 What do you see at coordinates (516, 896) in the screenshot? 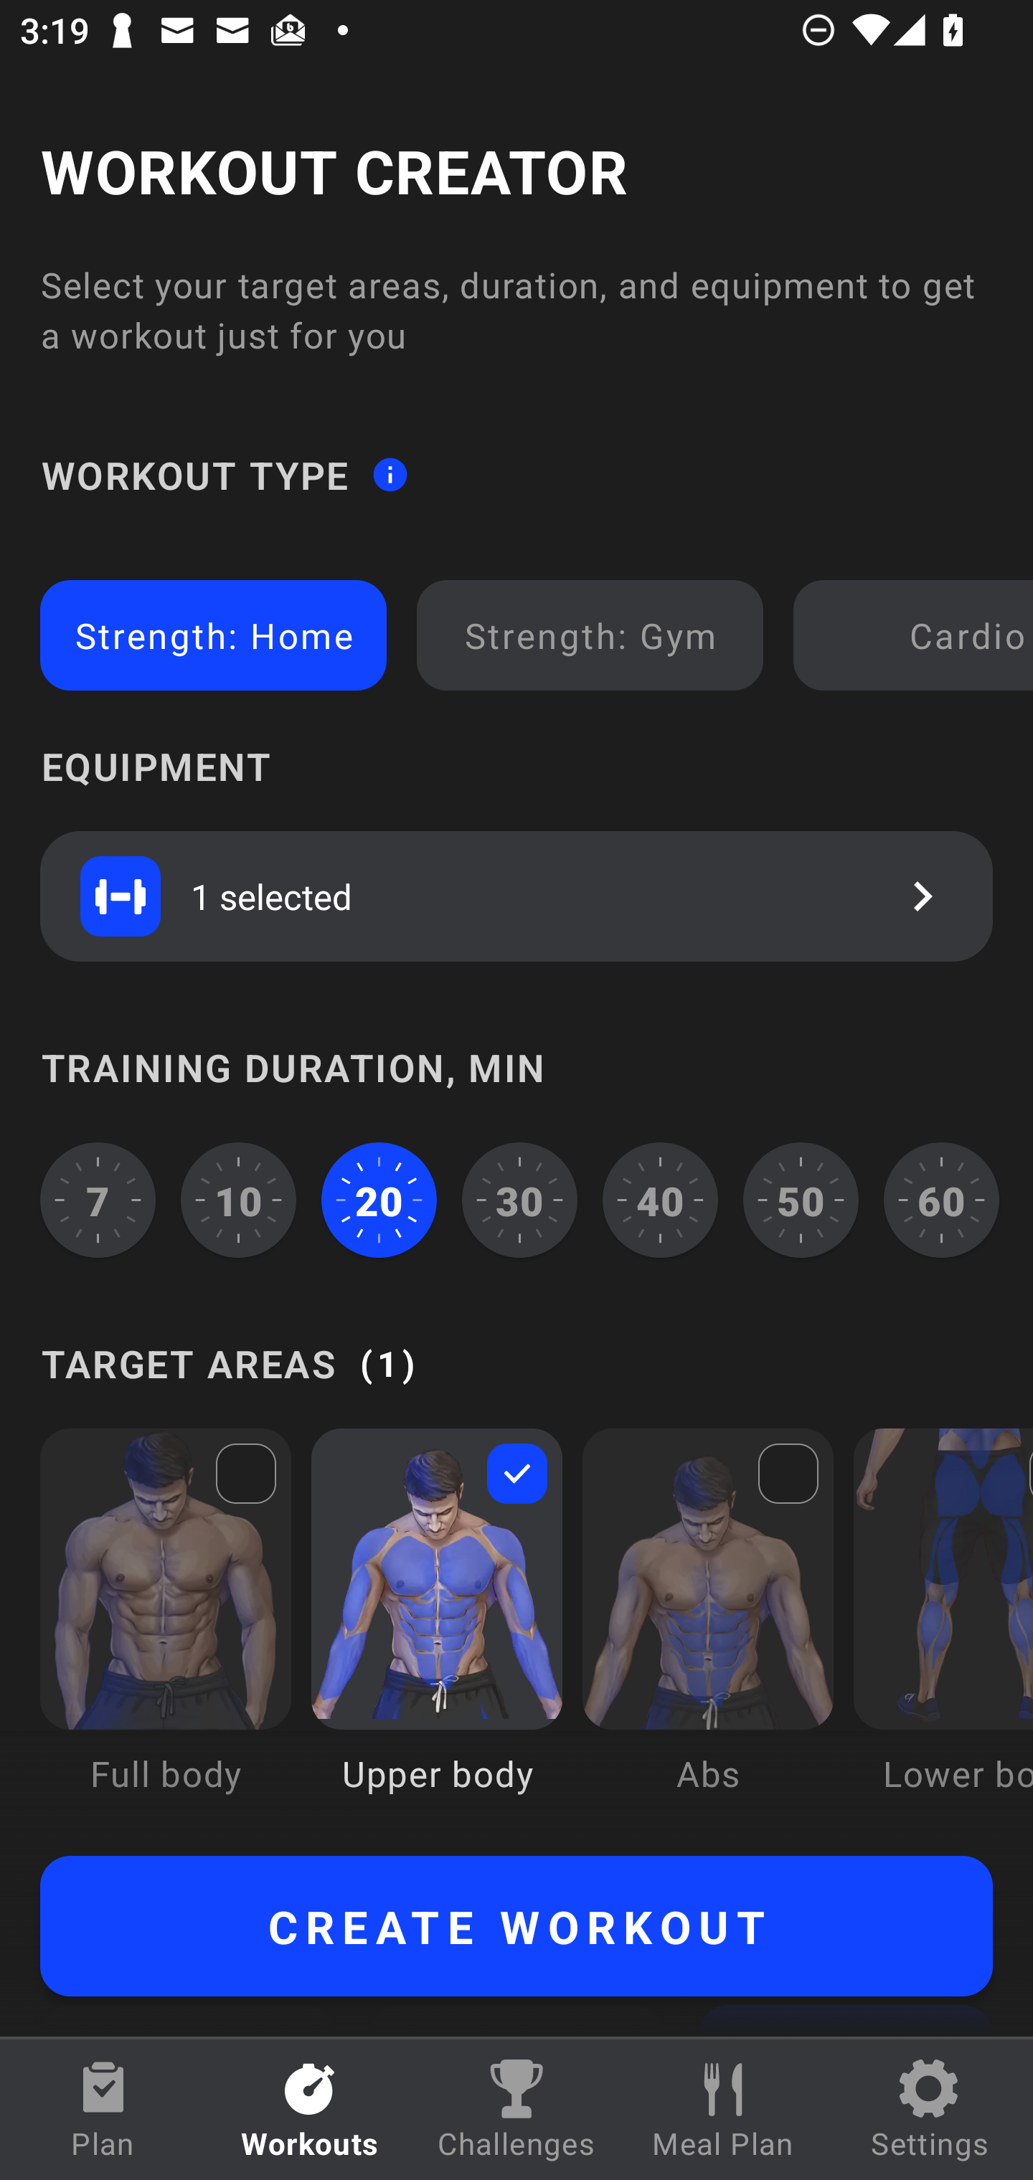
I see `1 selected` at bounding box center [516, 896].